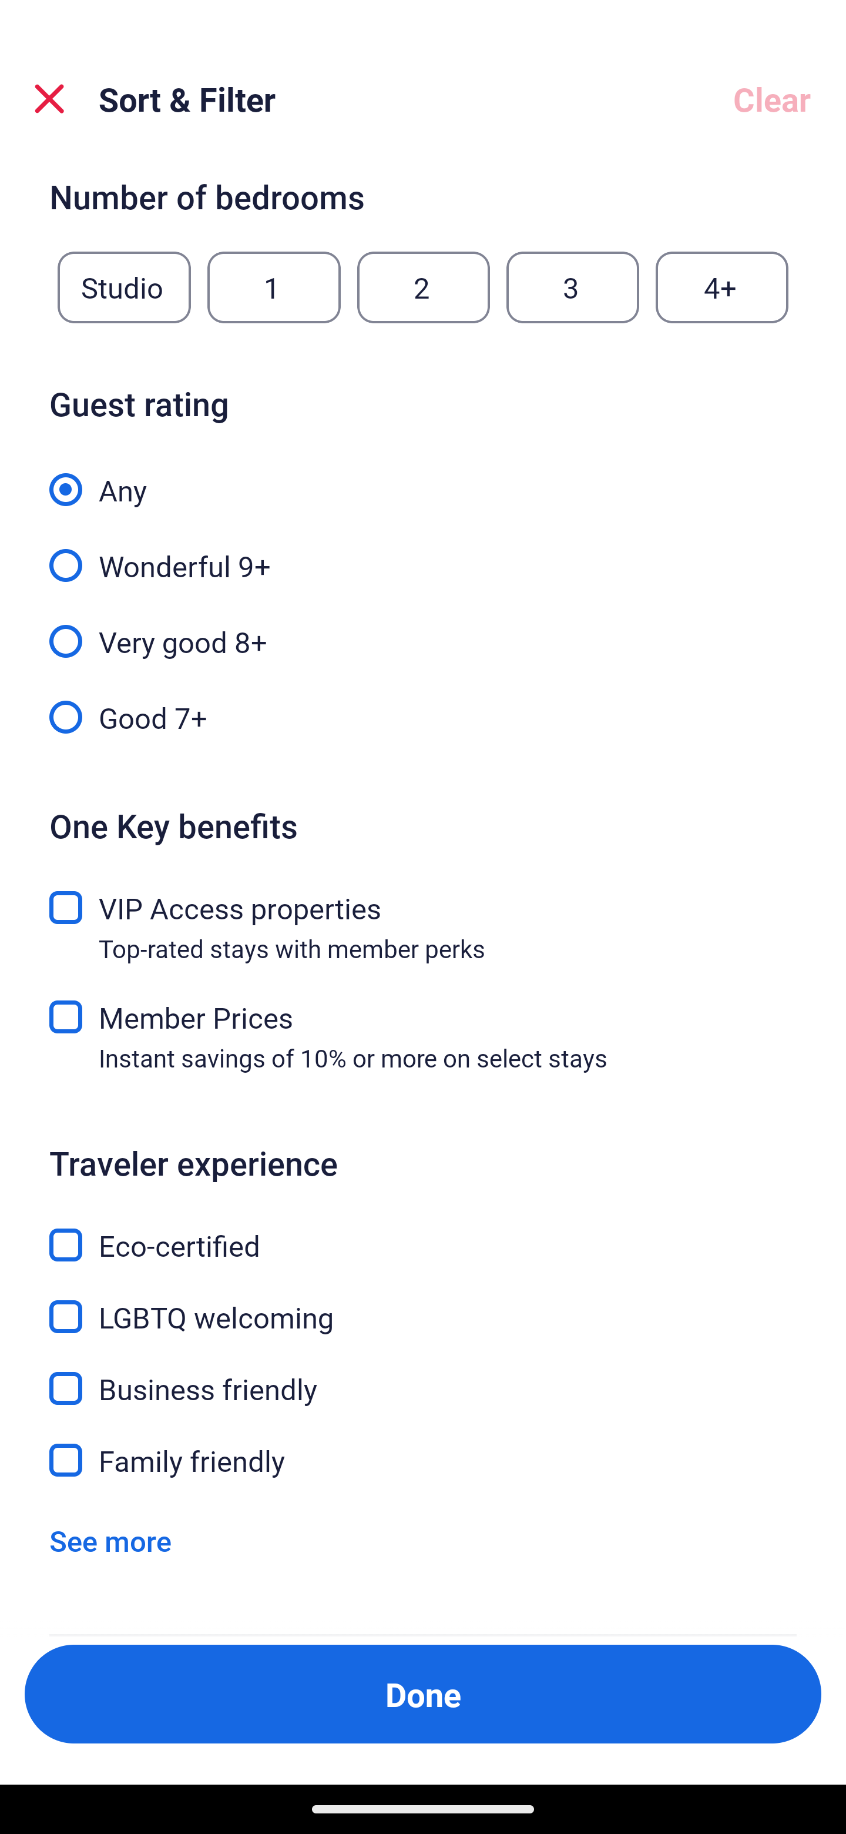 The height and width of the screenshot is (1834, 846). What do you see at coordinates (423, 1694) in the screenshot?
I see `Apply and close Sort and Filter Done` at bounding box center [423, 1694].